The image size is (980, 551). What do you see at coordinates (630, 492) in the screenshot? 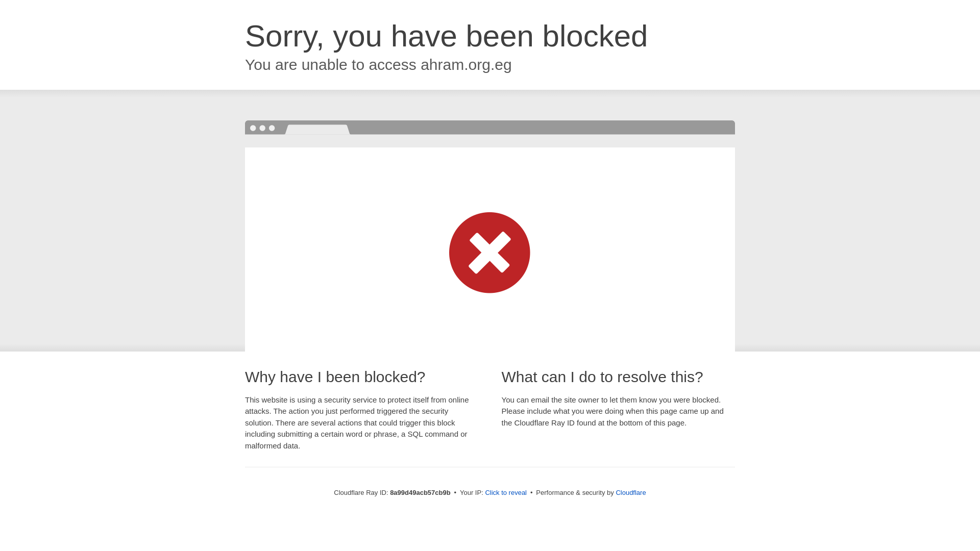
I see `Cloudflare` at bounding box center [630, 492].